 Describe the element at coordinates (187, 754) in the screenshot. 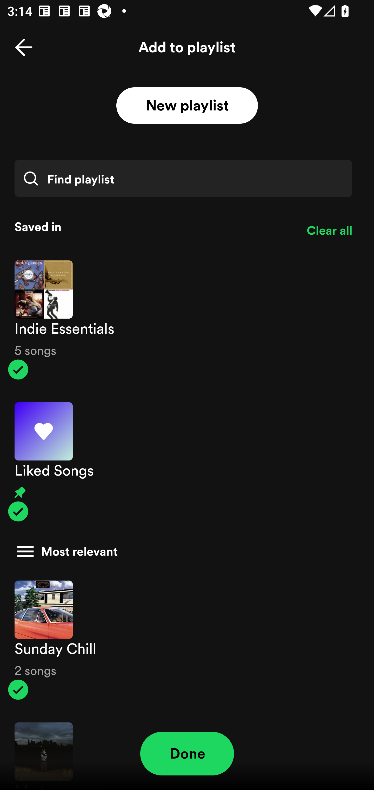

I see `Done` at that location.